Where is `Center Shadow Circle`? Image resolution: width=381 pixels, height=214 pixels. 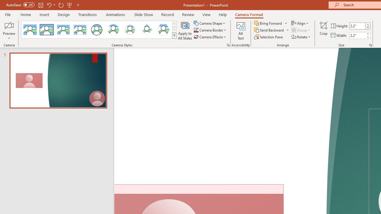 Center Shadow Circle is located at coordinates (113, 30).